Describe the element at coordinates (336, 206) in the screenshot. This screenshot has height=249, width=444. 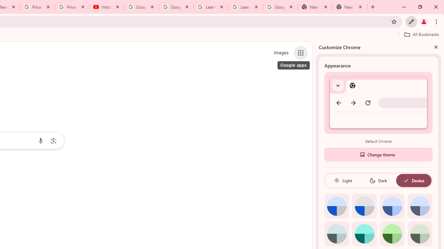
I see `Default color` at that location.